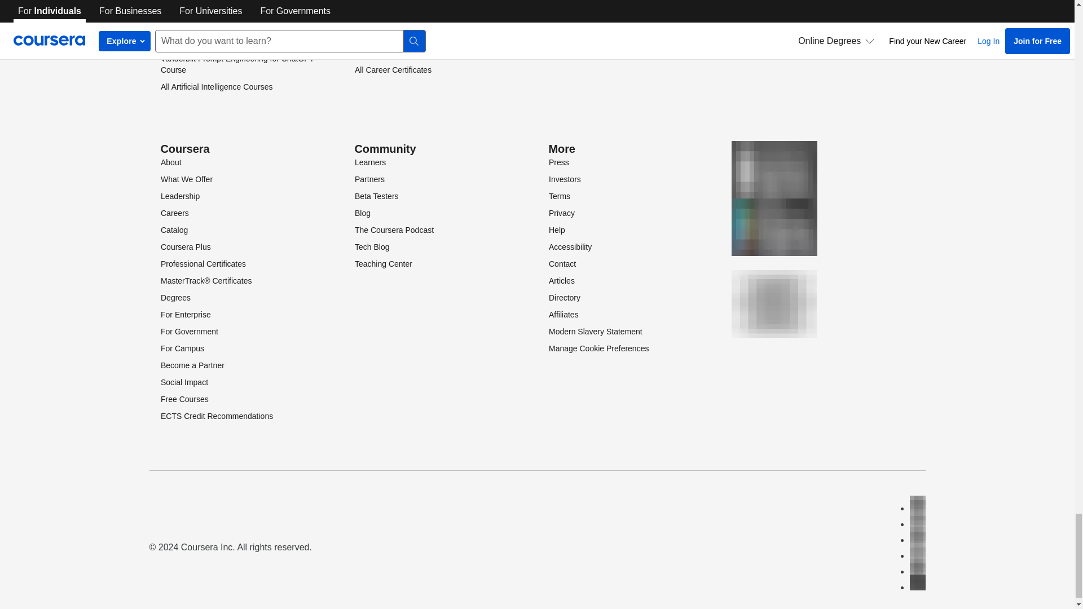 The image size is (1083, 609). I want to click on Stanford Machine Learning Specialization, so click(232, 42).